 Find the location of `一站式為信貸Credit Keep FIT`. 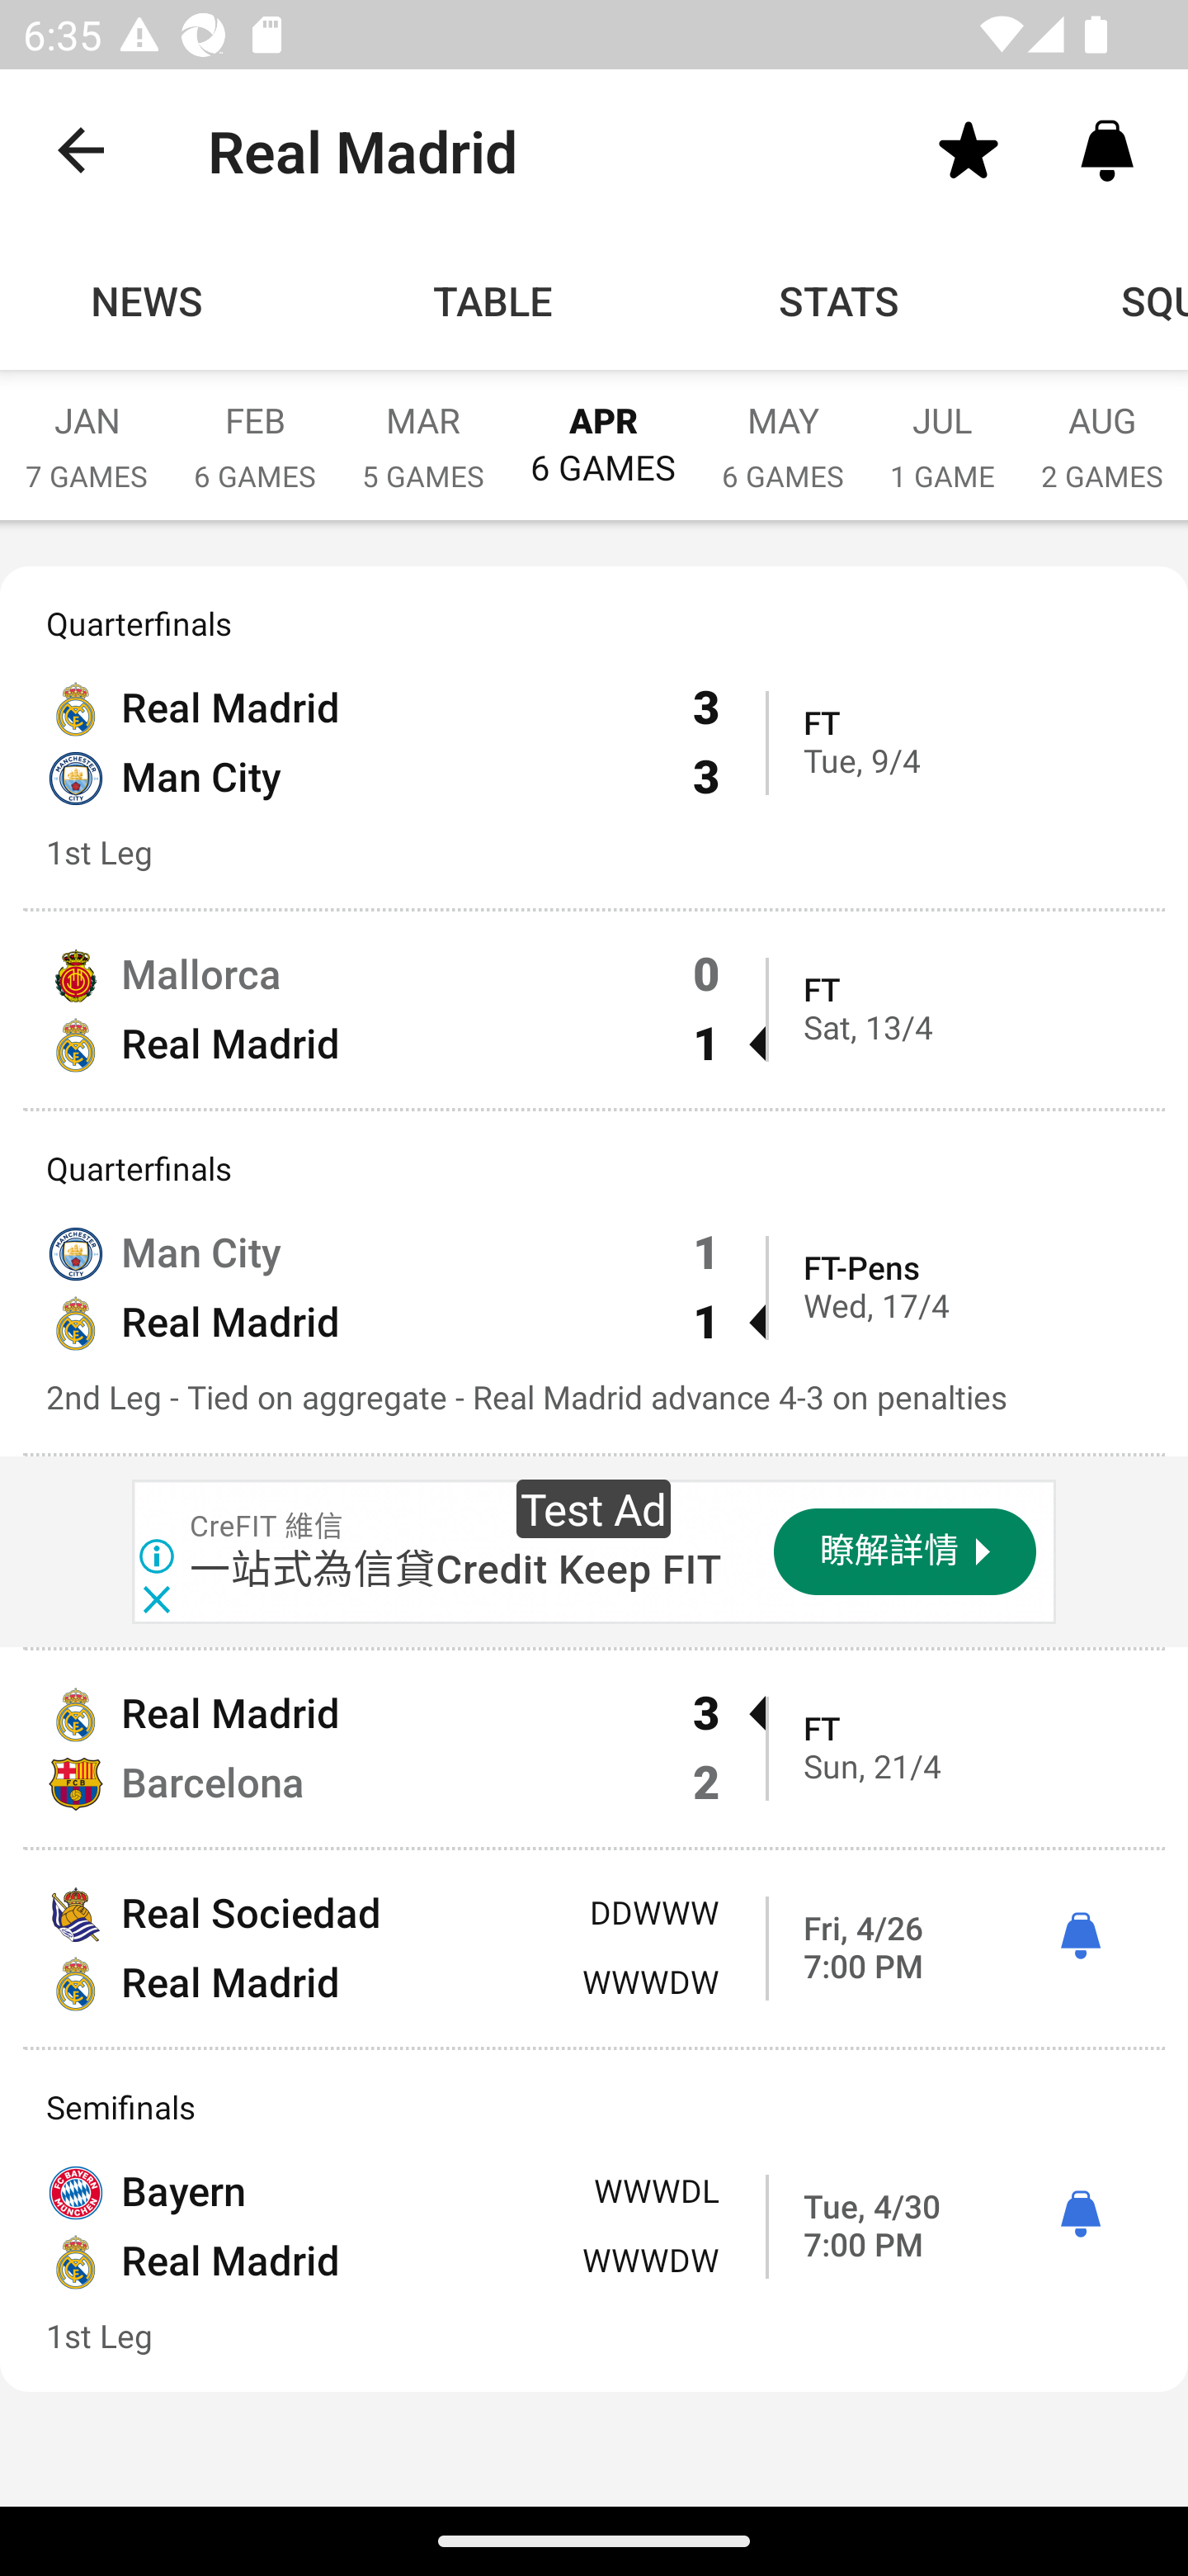

一站式為信貸Credit Keep FIT is located at coordinates (456, 1569).